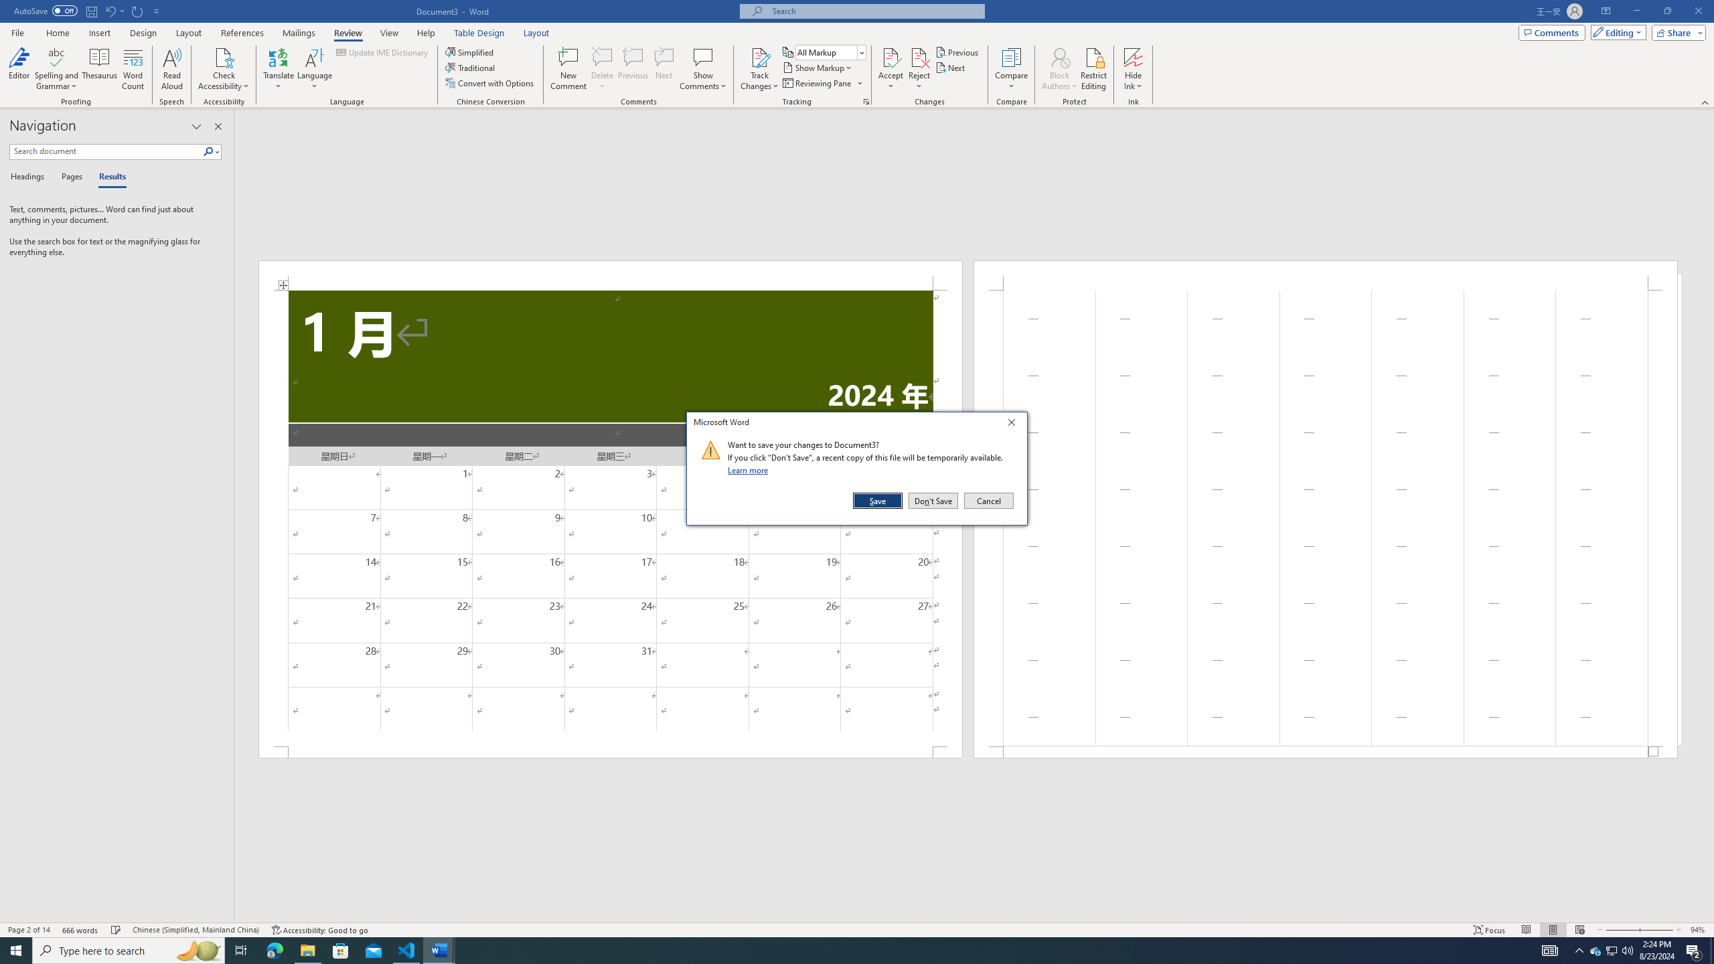 This screenshot has width=1714, height=964. What do you see at coordinates (439, 951) in the screenshot?
I see `Word - 2 running windows` at bounding box center [439, 951].